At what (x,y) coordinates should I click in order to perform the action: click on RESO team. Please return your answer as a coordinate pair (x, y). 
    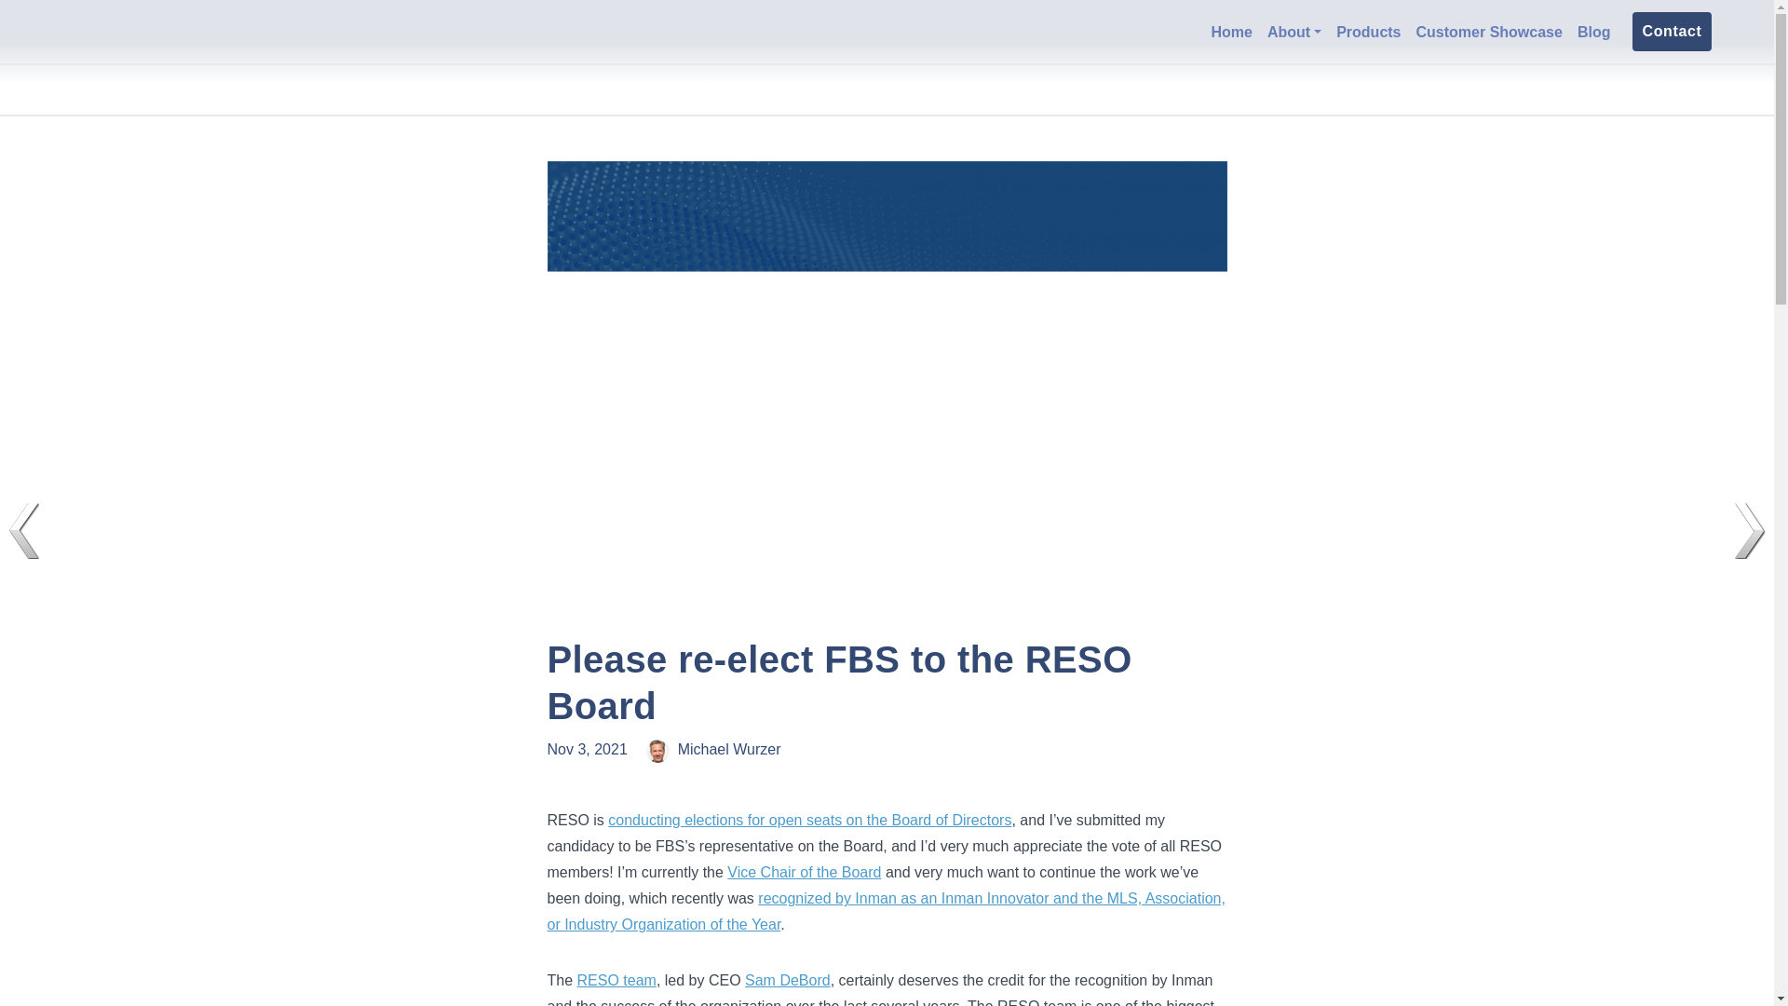
    Looking at the image, I should click on (616, 980).